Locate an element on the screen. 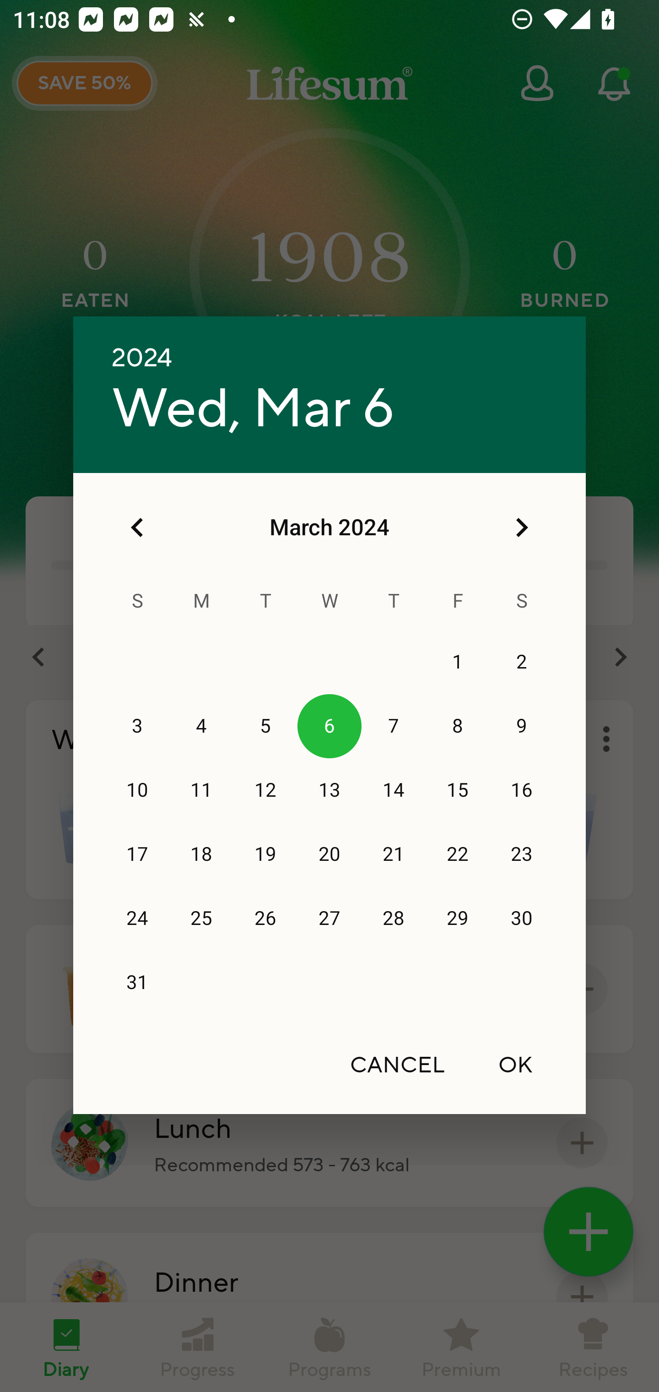 The image size is (659, 1392). 30 30 March 2024 is located at coordinates (521, 919).